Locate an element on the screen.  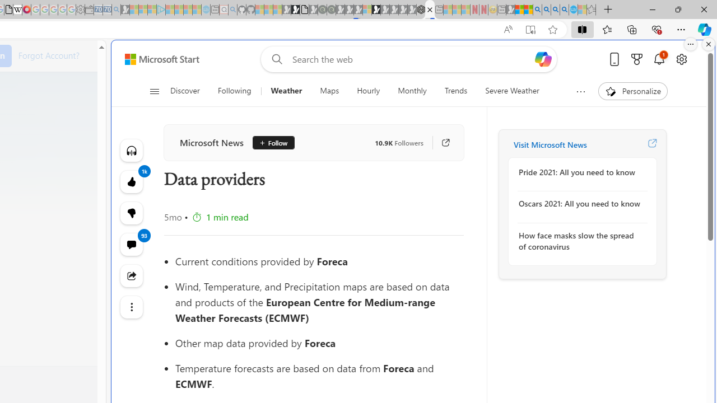
Settings and more (Alt+F) is located at coordinates (681, 29).